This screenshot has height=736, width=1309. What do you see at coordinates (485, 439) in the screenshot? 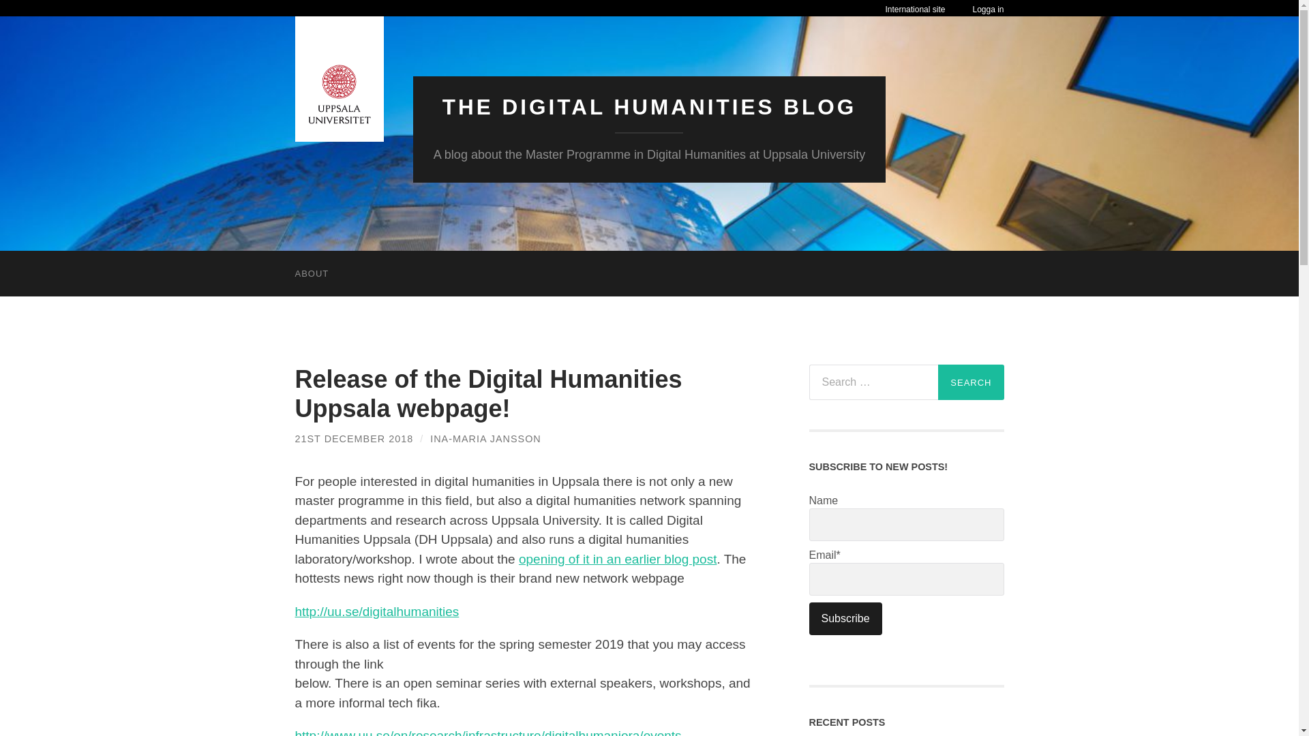
I see `INA-MARIA JANSSON` at bounding box center [485, 439].